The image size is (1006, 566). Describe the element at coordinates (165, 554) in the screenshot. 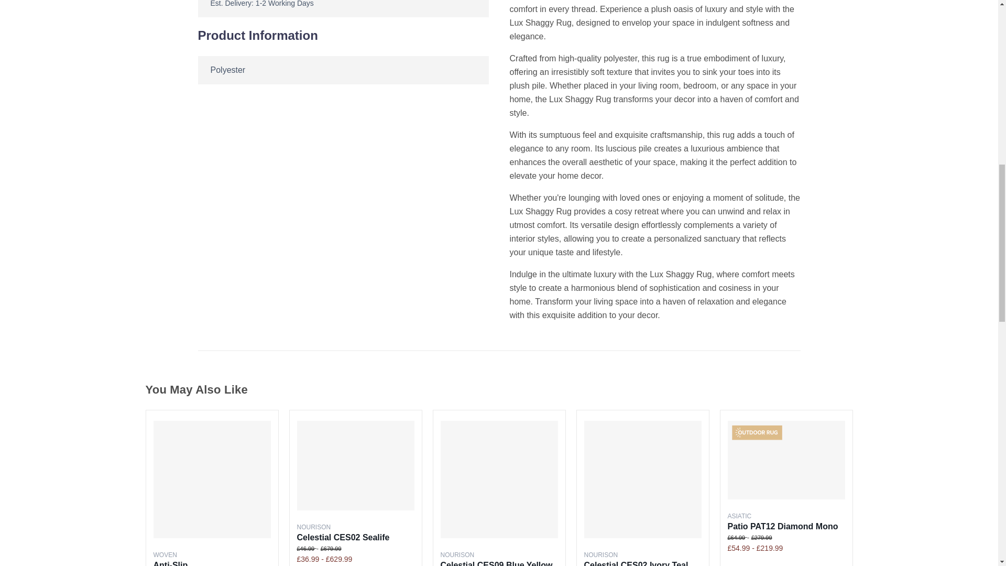

I see `Woven` at that location.